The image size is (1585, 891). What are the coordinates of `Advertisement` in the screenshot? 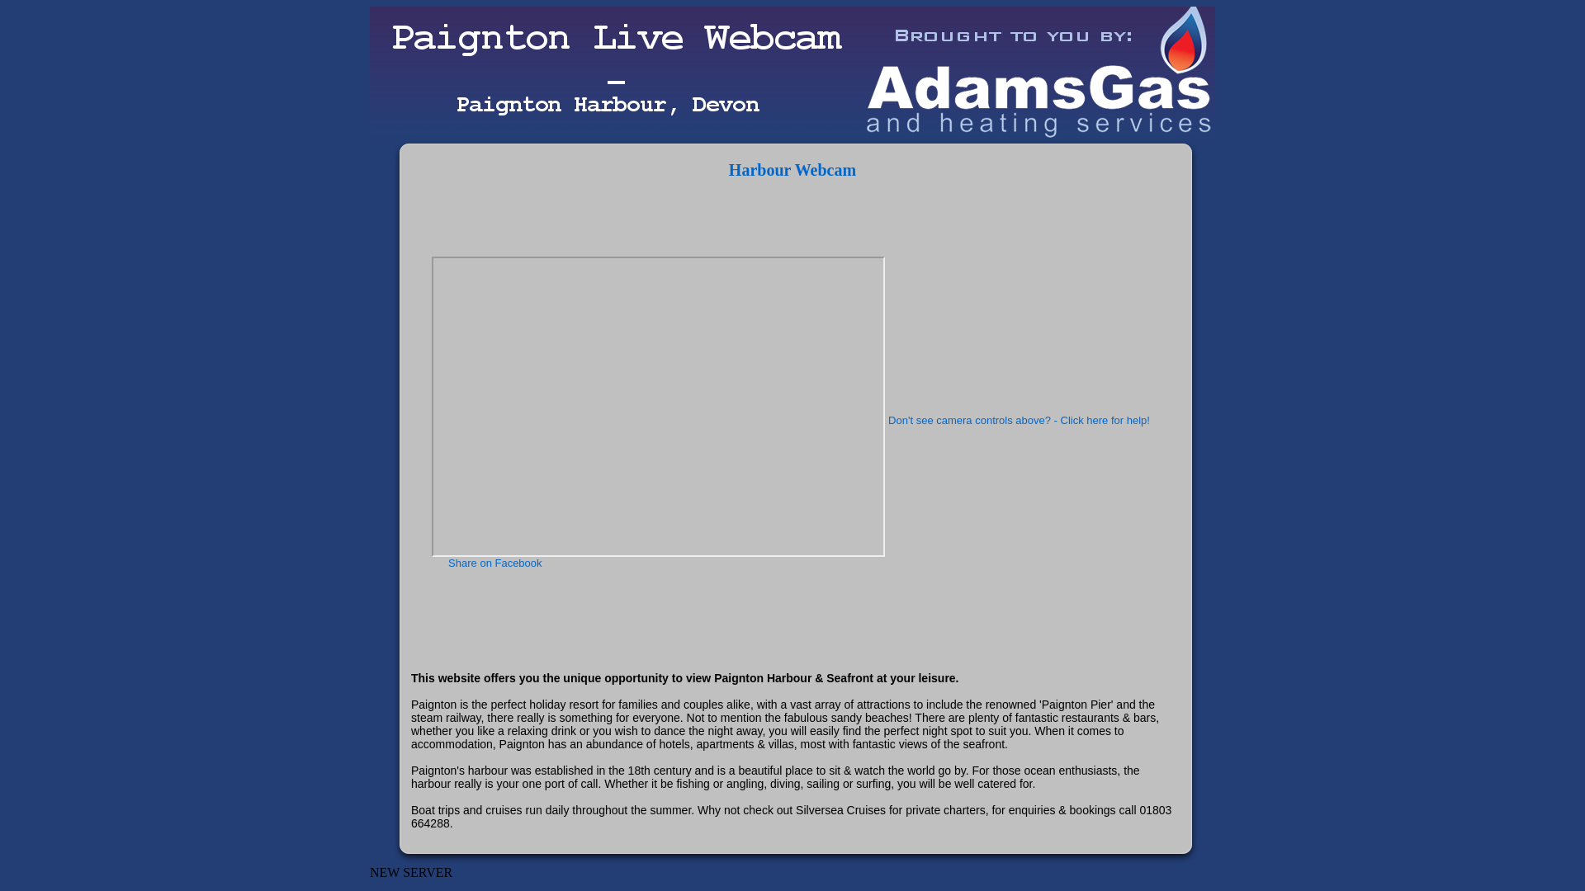 It's located at (712, 609).